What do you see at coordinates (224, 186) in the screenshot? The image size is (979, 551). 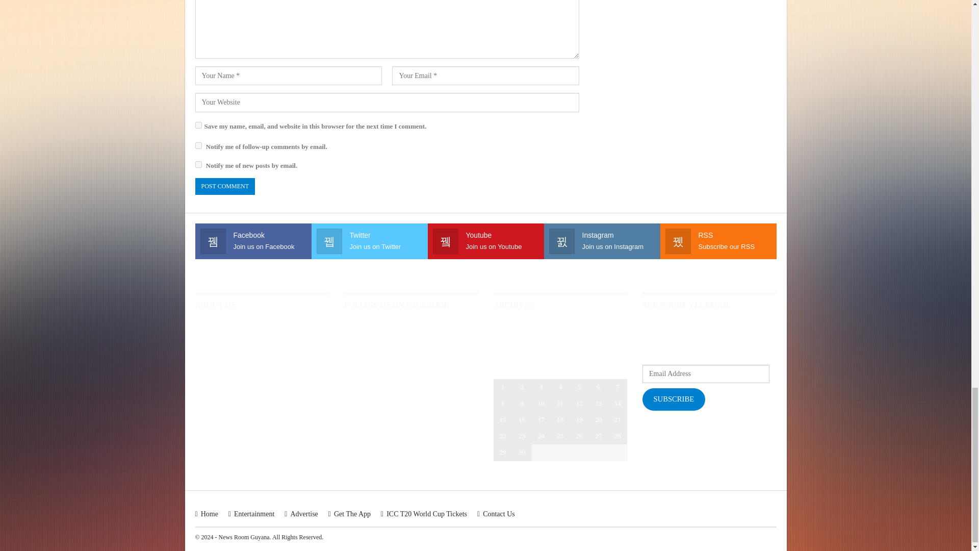 I see `Post Comment` at bounding box center [224, 186].